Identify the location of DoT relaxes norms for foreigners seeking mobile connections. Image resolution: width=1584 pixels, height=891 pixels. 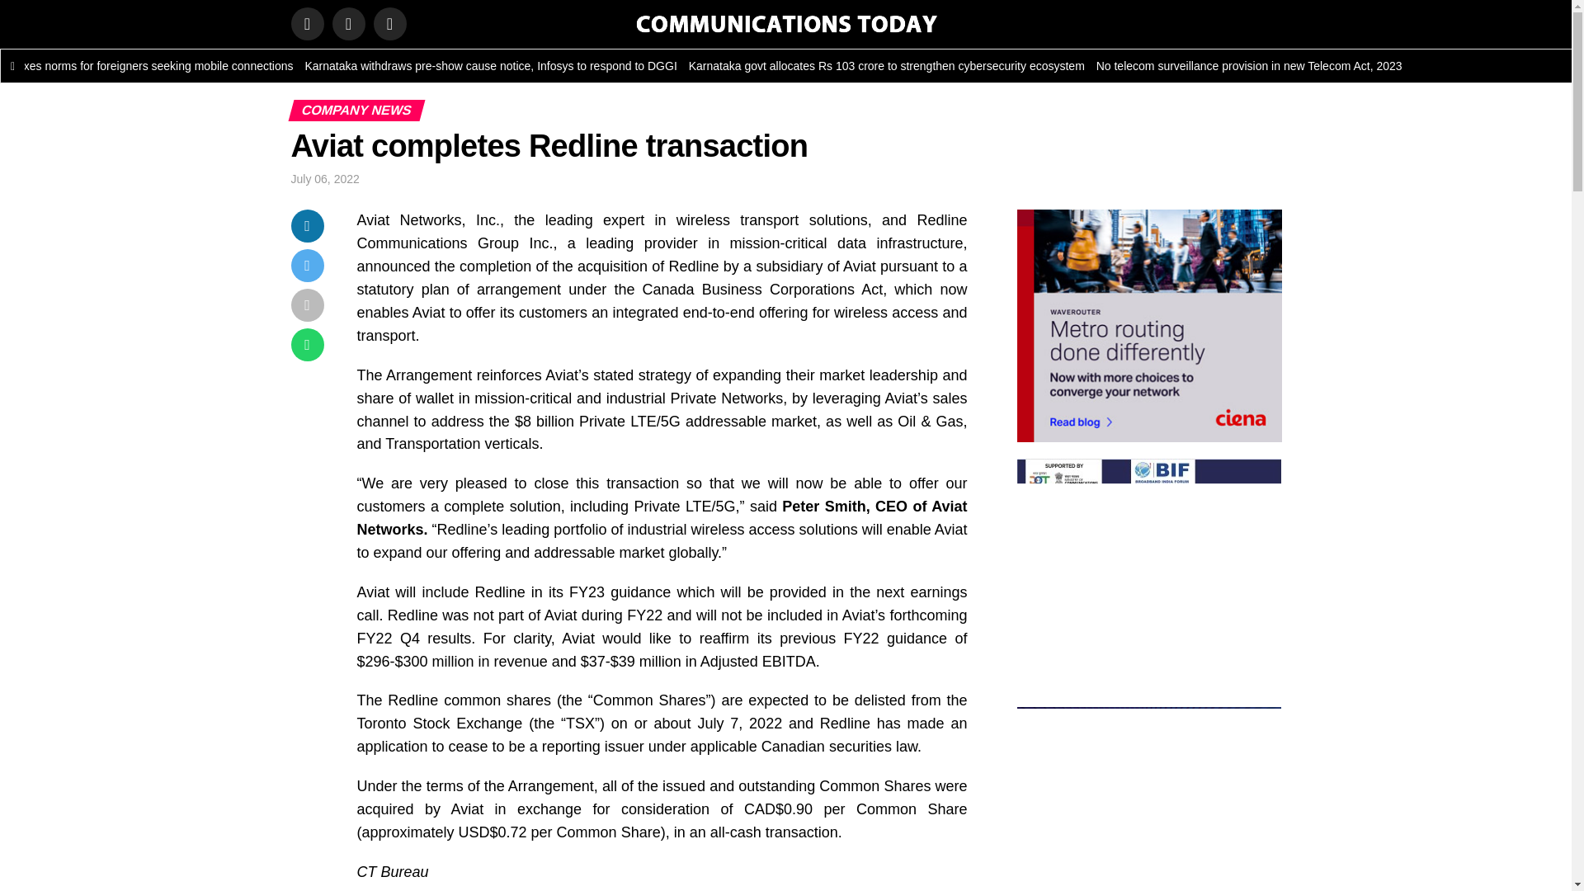
(154, 66).